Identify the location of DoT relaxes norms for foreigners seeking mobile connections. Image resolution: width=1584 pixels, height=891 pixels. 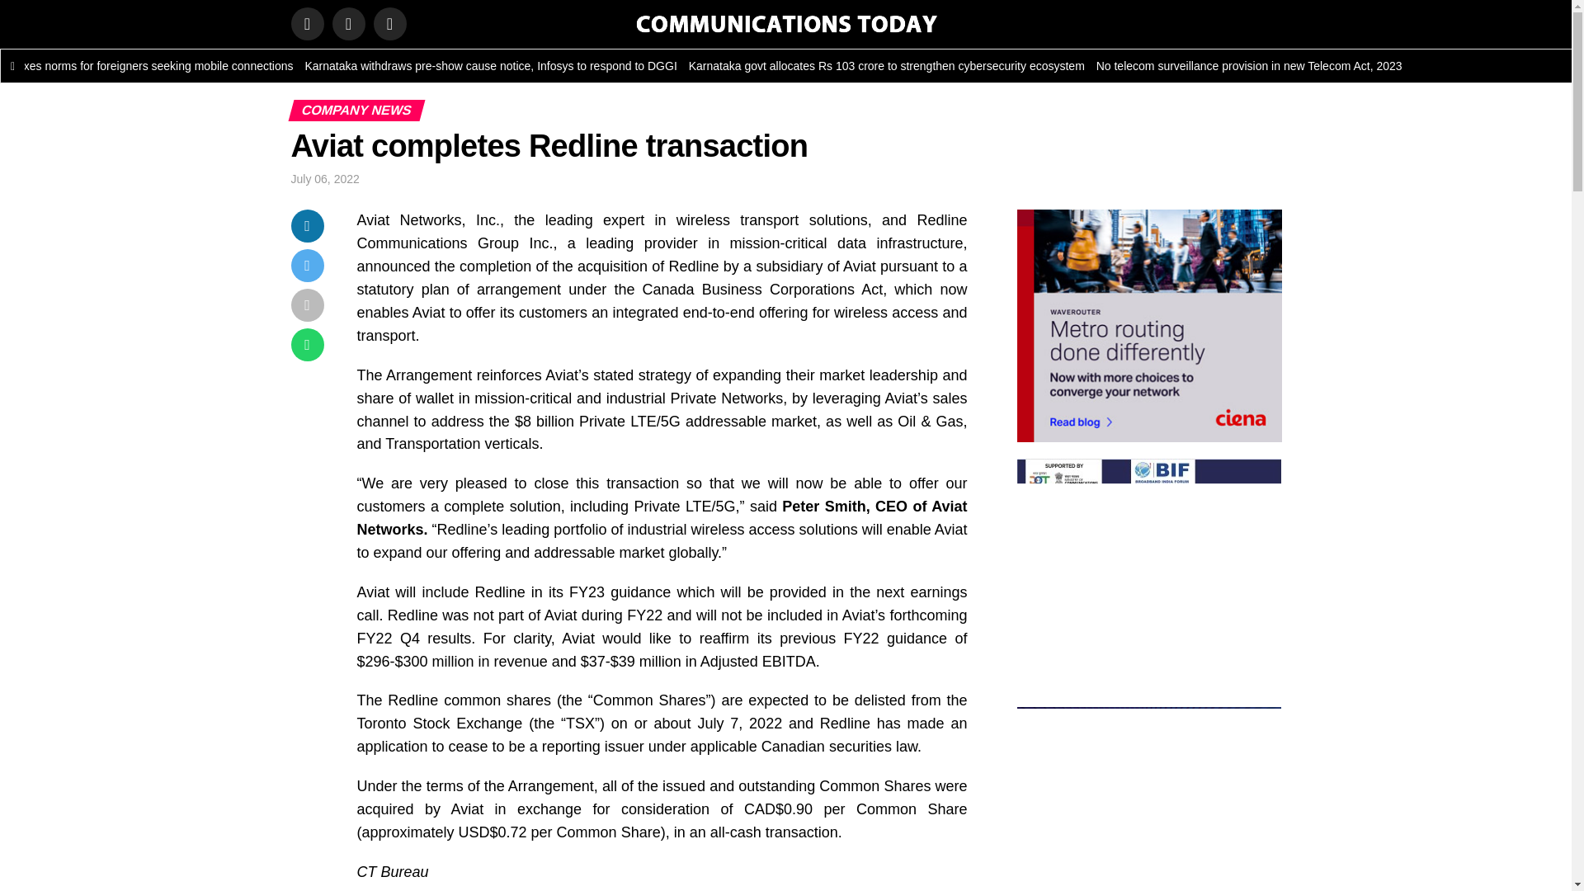
(154, 66).